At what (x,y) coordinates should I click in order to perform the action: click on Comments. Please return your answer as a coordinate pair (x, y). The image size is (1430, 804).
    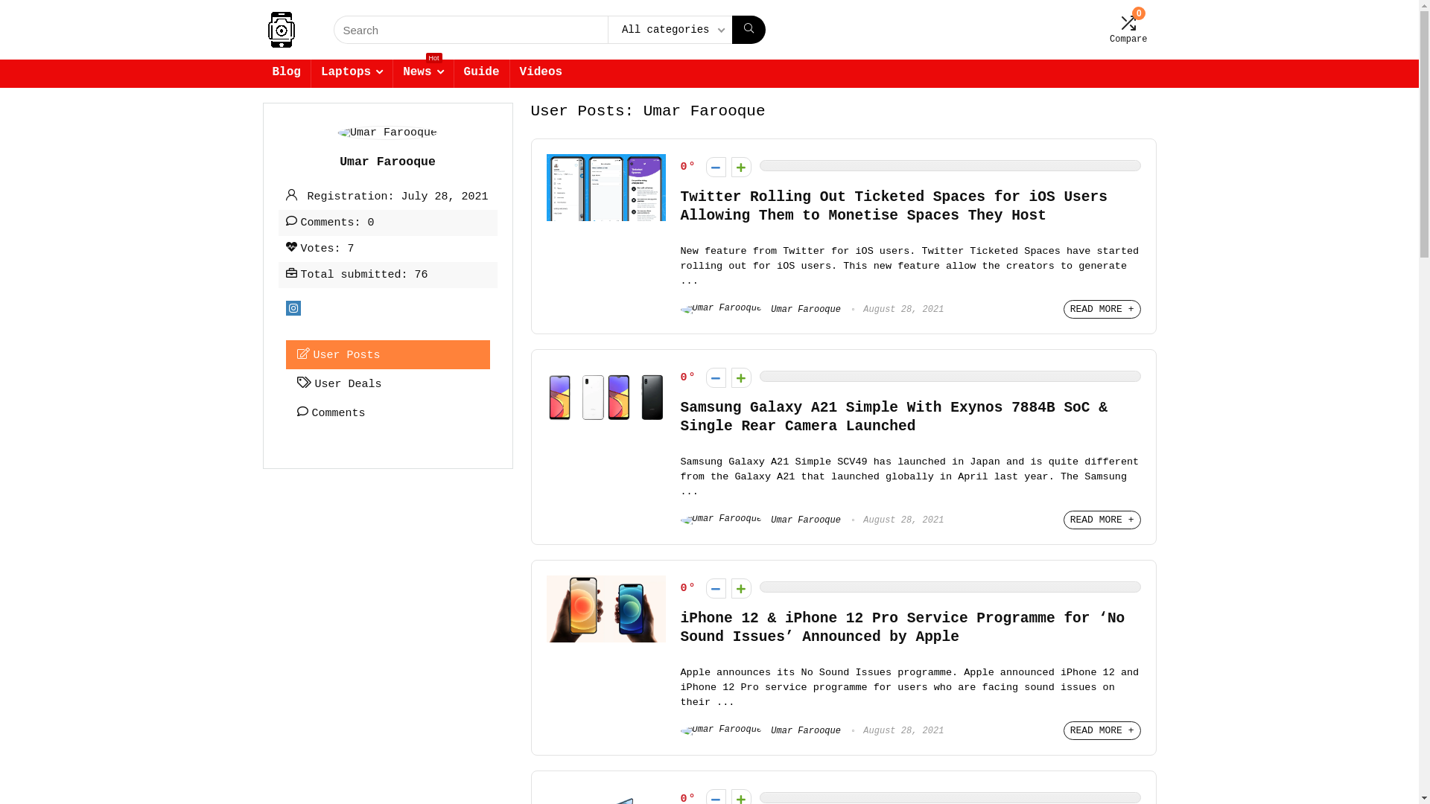
    Looking at the image, I should click on (388, 412).